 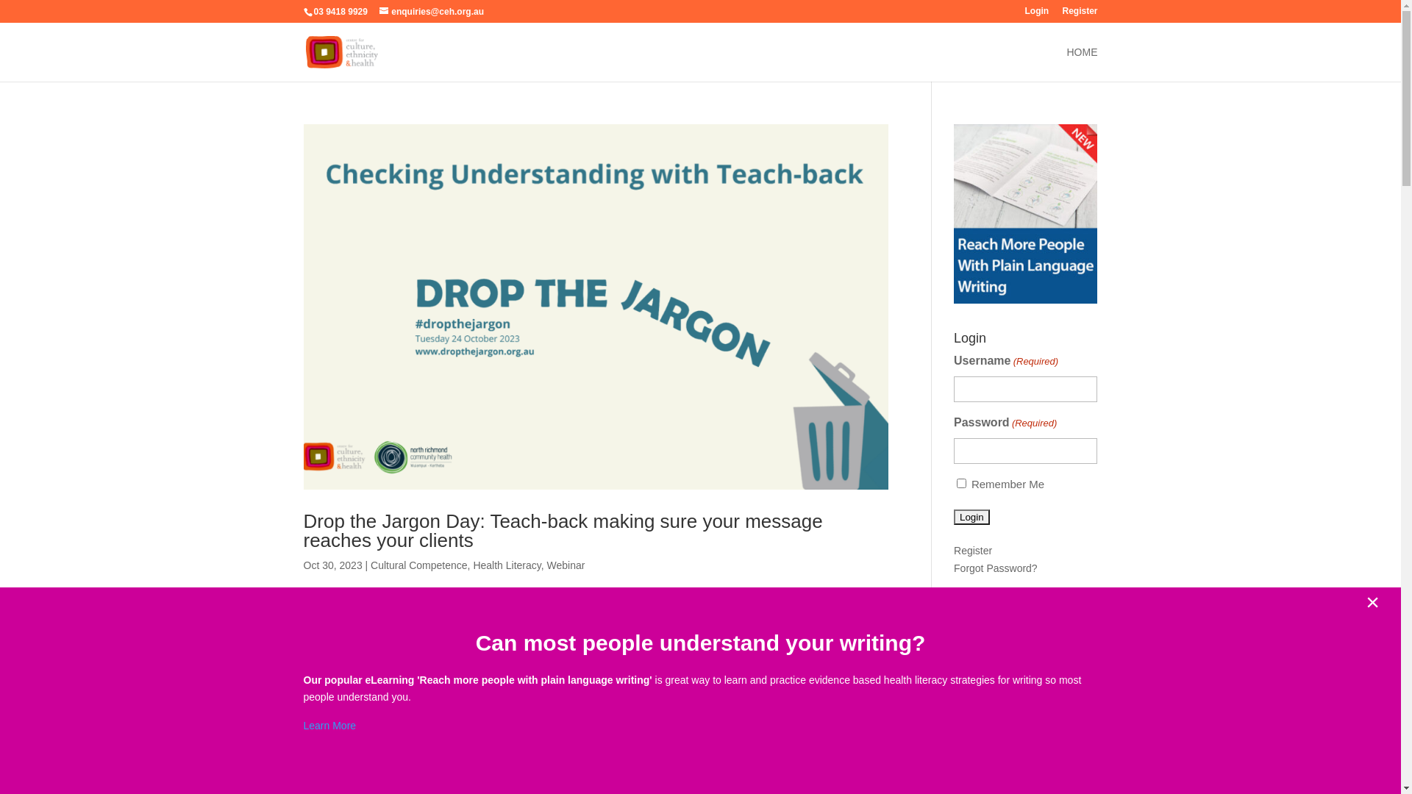 I want to click on Login, so click(x=1037, y=15).